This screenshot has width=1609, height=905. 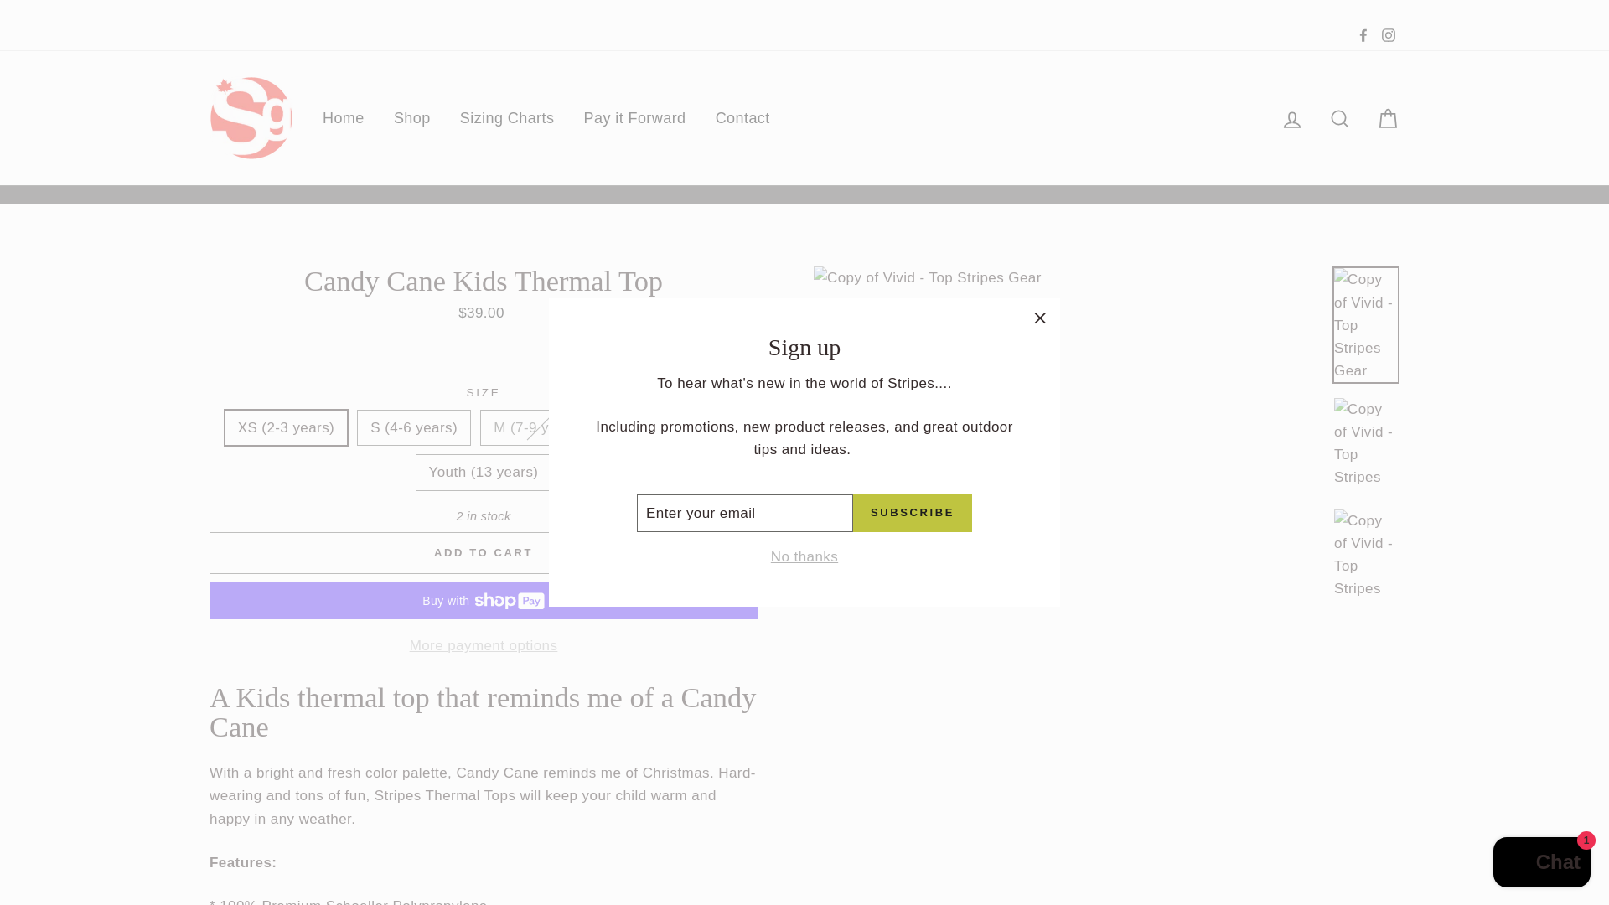 What do you see at coordinates (507, 117) in the screenshot?
I see `Sizing Charts` at bounding box center [507, 117].